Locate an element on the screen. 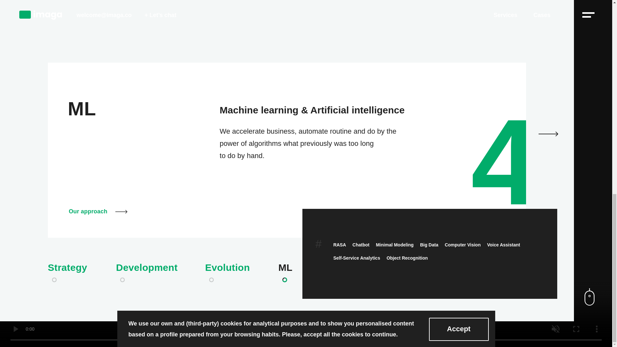  Our approach is located at coordinates (98, 211).